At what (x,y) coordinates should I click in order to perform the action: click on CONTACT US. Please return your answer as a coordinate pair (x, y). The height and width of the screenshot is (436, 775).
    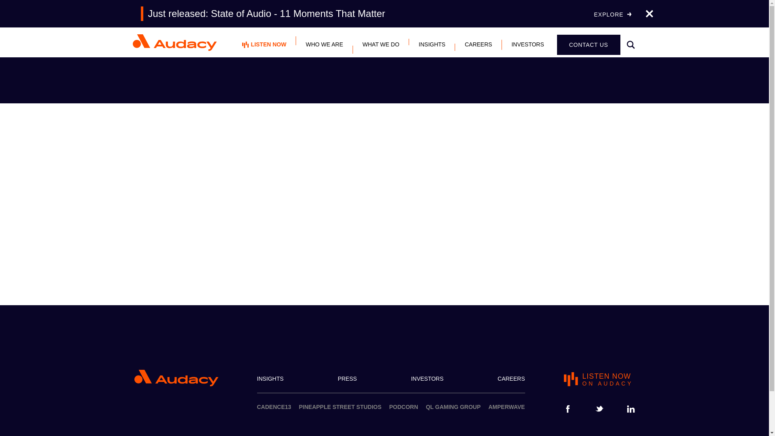
    Looking at the image, I should click on (528, 44).